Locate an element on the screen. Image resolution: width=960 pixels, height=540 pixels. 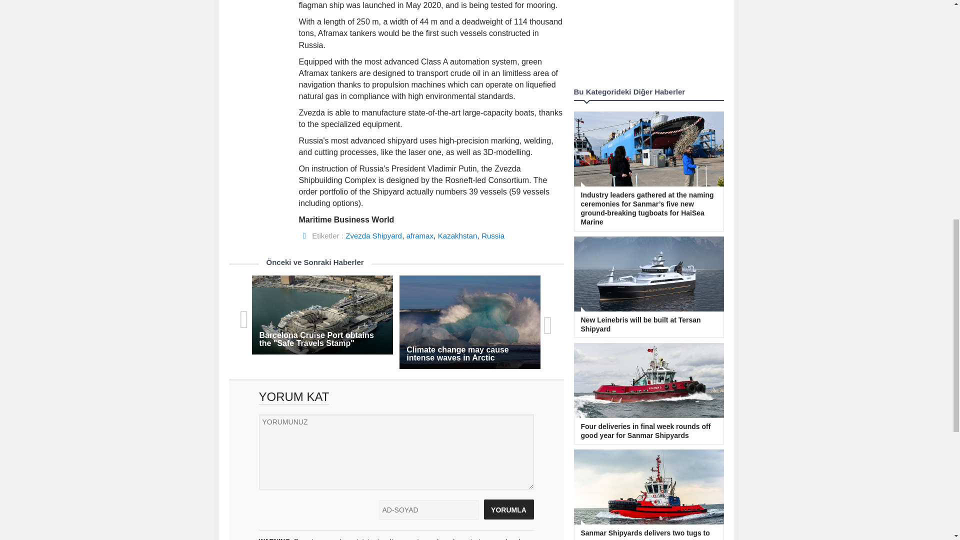
Kazakhstan haberleri is located at coordinates (457, 235).